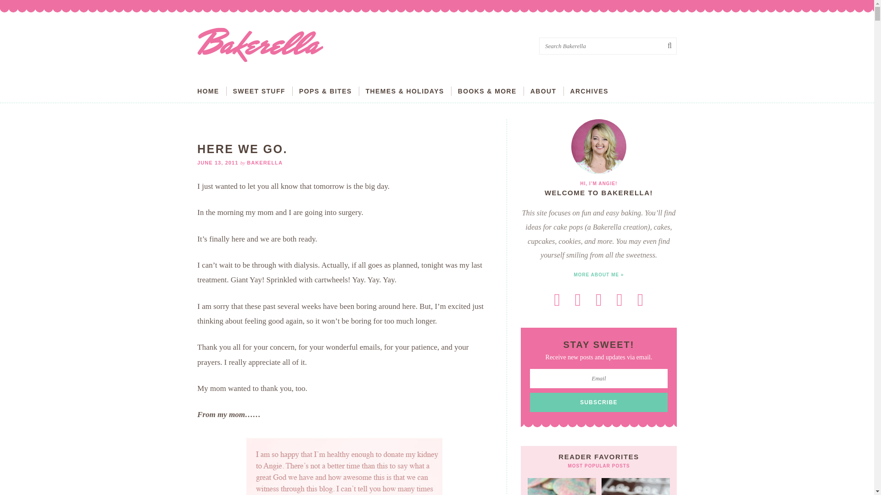  Describe the element at coordinates (619, 300) in the screenshot. I see `Pinterest` at that location.